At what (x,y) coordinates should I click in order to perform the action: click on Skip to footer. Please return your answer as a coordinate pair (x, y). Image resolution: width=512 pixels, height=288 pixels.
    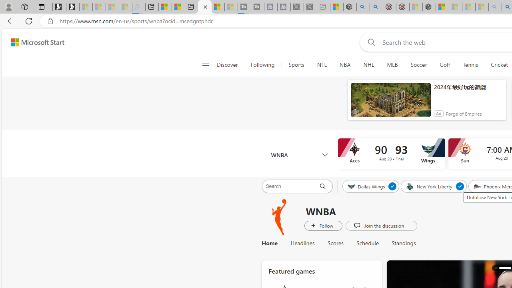
    Looking at the image, I should click on (33, 42).